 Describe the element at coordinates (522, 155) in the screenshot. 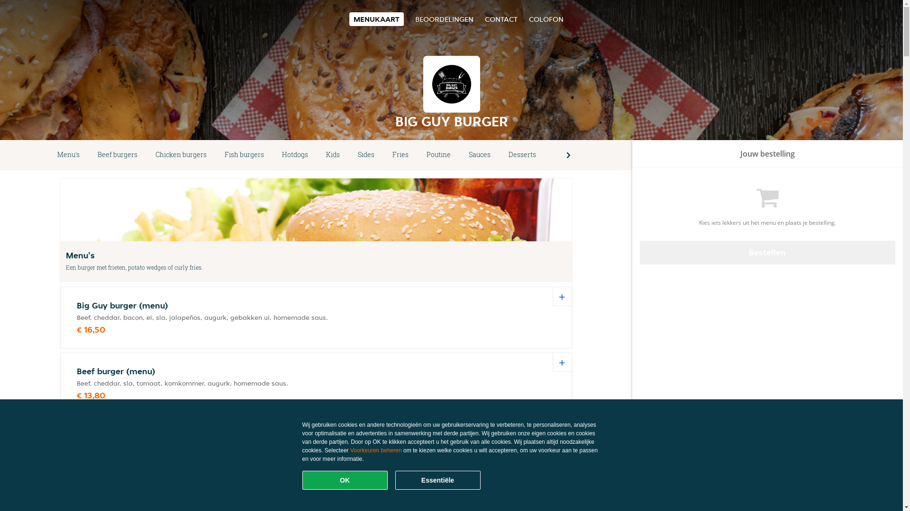

I see `Desserts` at that location.